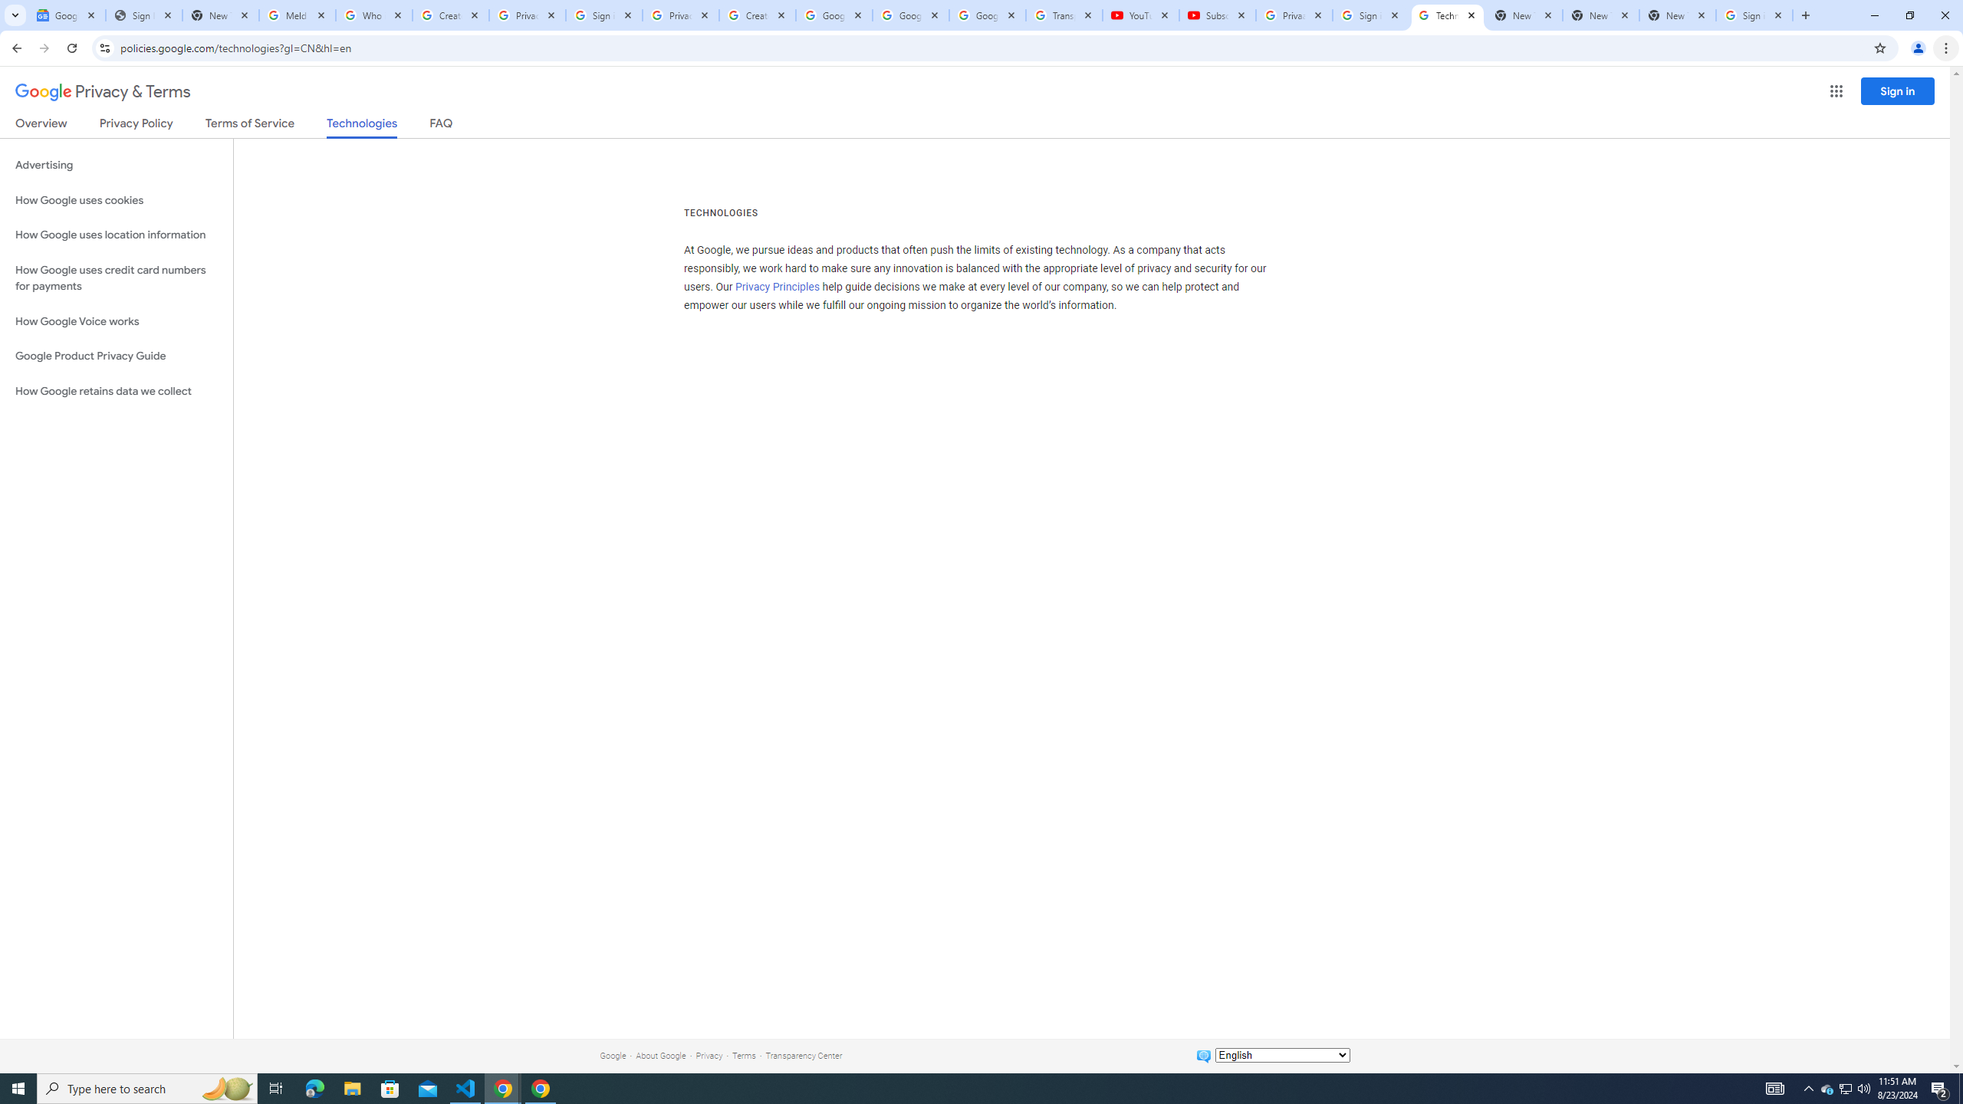 The height and width of the screenshot is (1104, 1963). Describe the element at coordinates (1369, 15) in the screenshot. I see `Sign in - Google Accounts` at that location.